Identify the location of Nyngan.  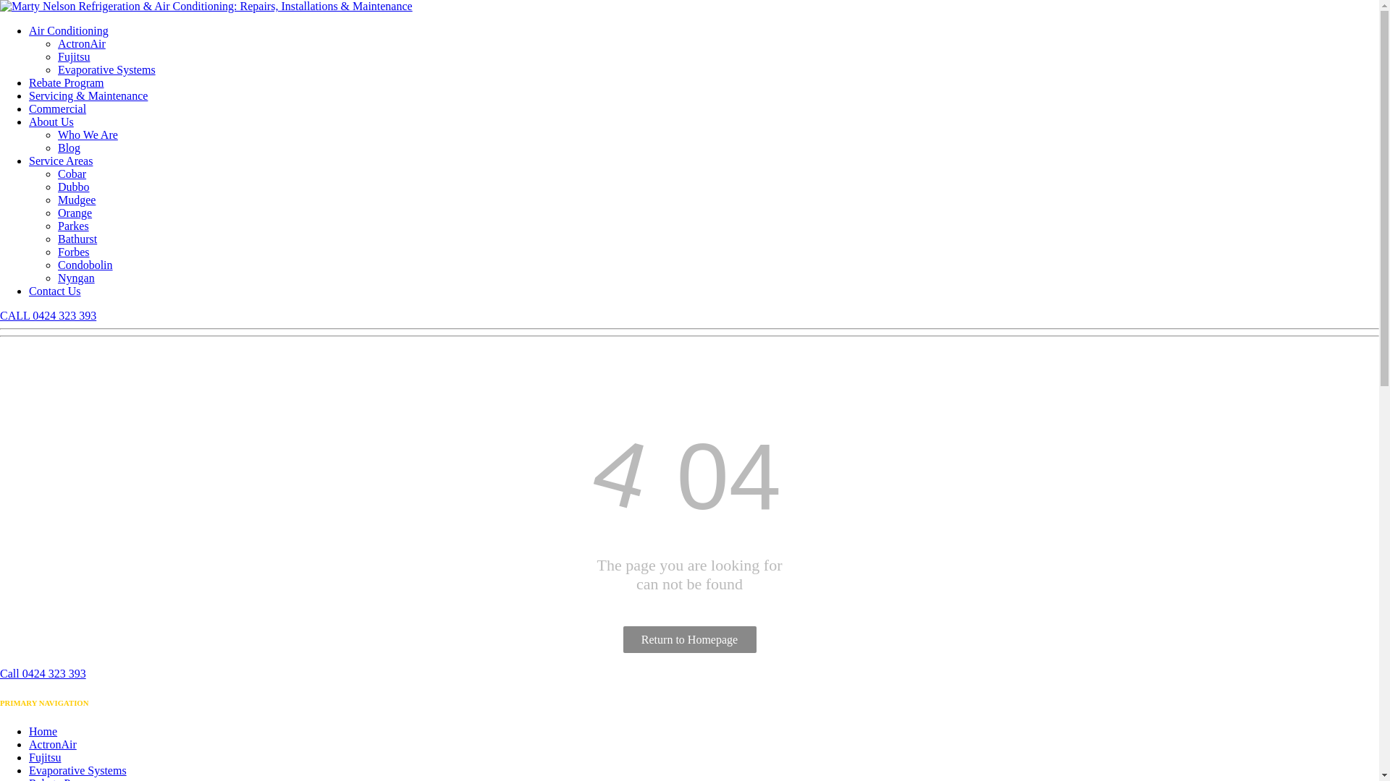
(77, 278).